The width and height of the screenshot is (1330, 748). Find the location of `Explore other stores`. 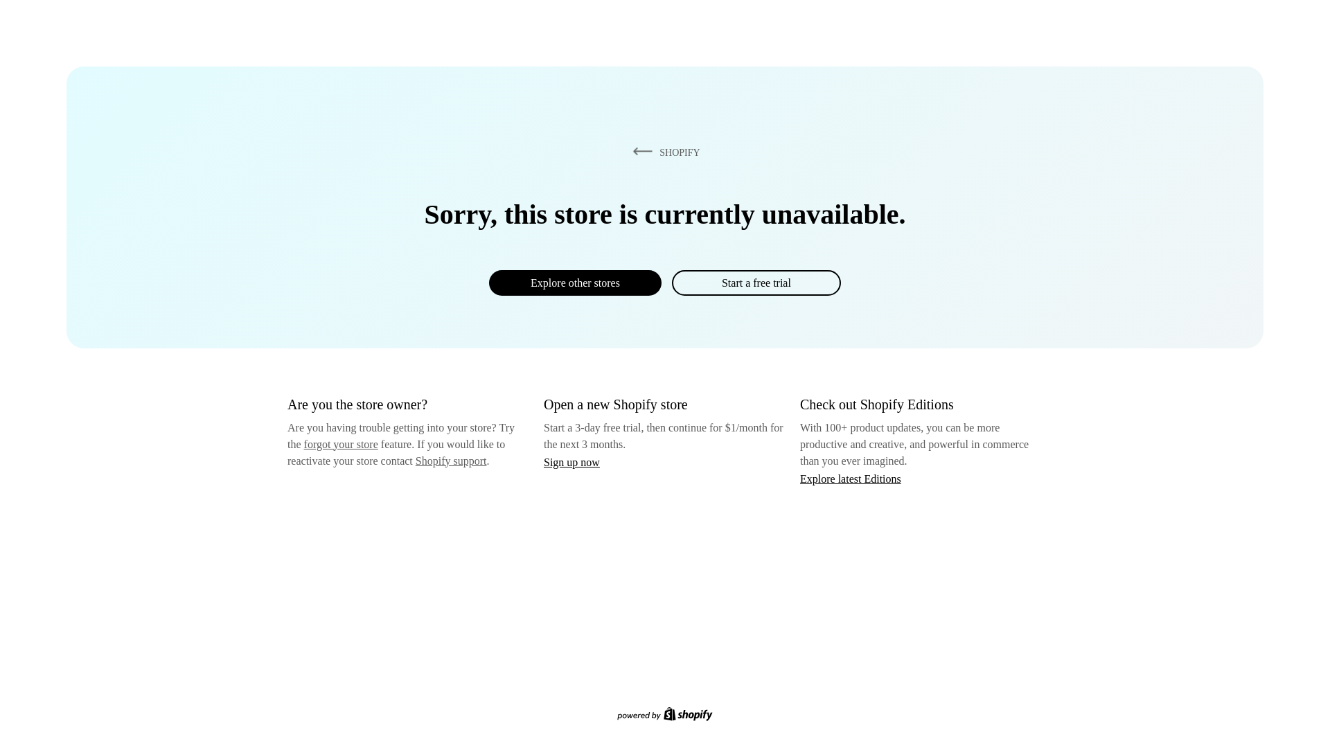

Explore other stores is located at coordinates (575, 283).